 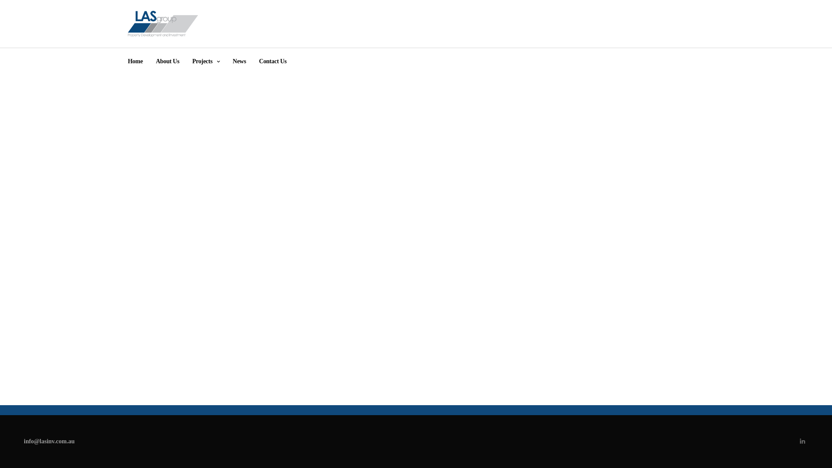 I want to click on News, so click(x=239, y=62).